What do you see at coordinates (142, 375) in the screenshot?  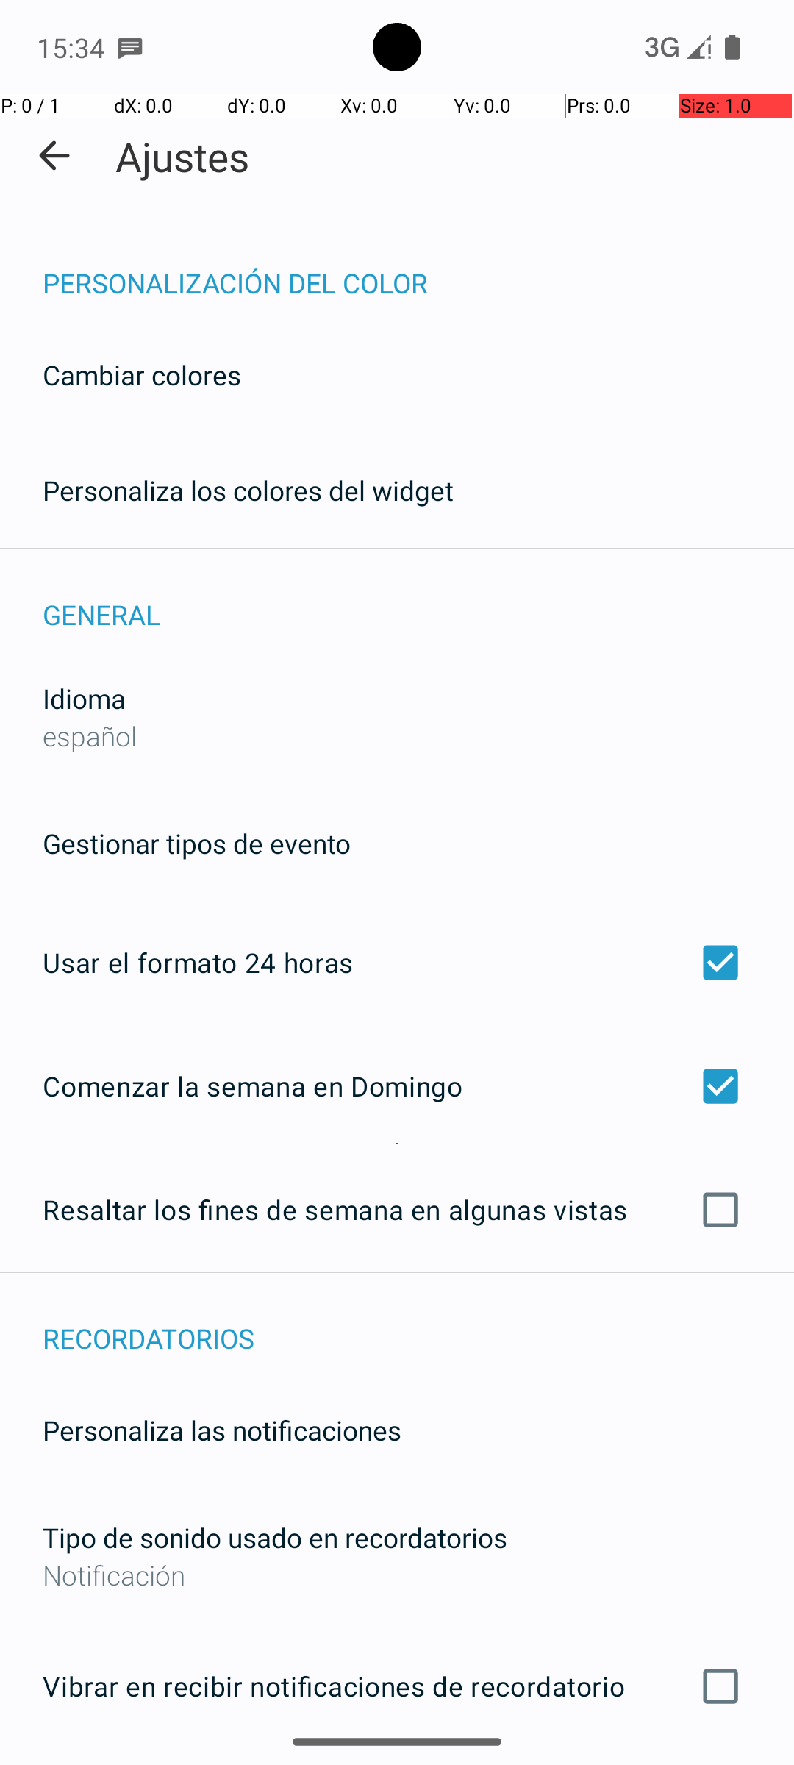 I see `Cambiar colores` at bounding box center [142, 375].